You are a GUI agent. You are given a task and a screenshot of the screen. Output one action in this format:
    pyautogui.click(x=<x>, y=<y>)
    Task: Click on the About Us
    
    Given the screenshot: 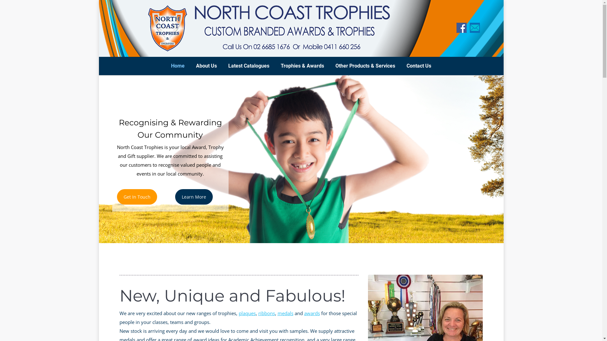 What is the action you would take?
    pyautogui.click(x=206, y=66)
    